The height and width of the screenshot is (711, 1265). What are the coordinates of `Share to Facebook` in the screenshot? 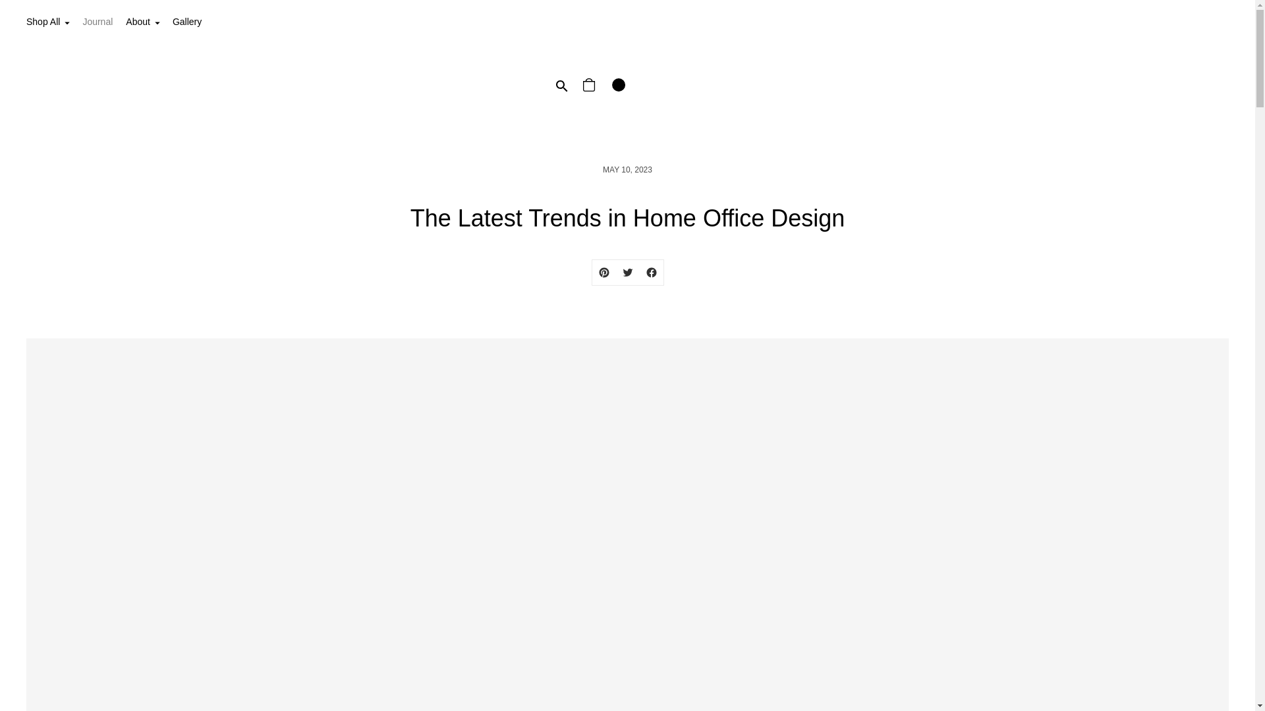 It's located at (651, 273).